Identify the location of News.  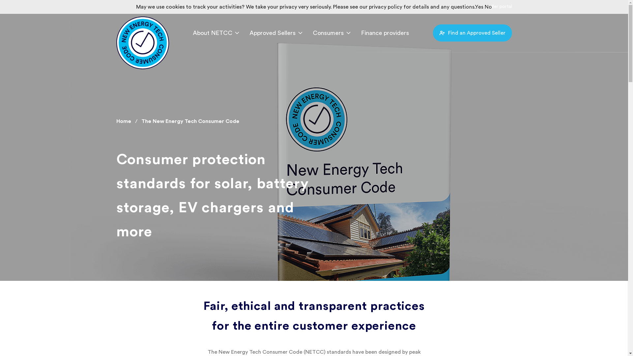
(419, 7).